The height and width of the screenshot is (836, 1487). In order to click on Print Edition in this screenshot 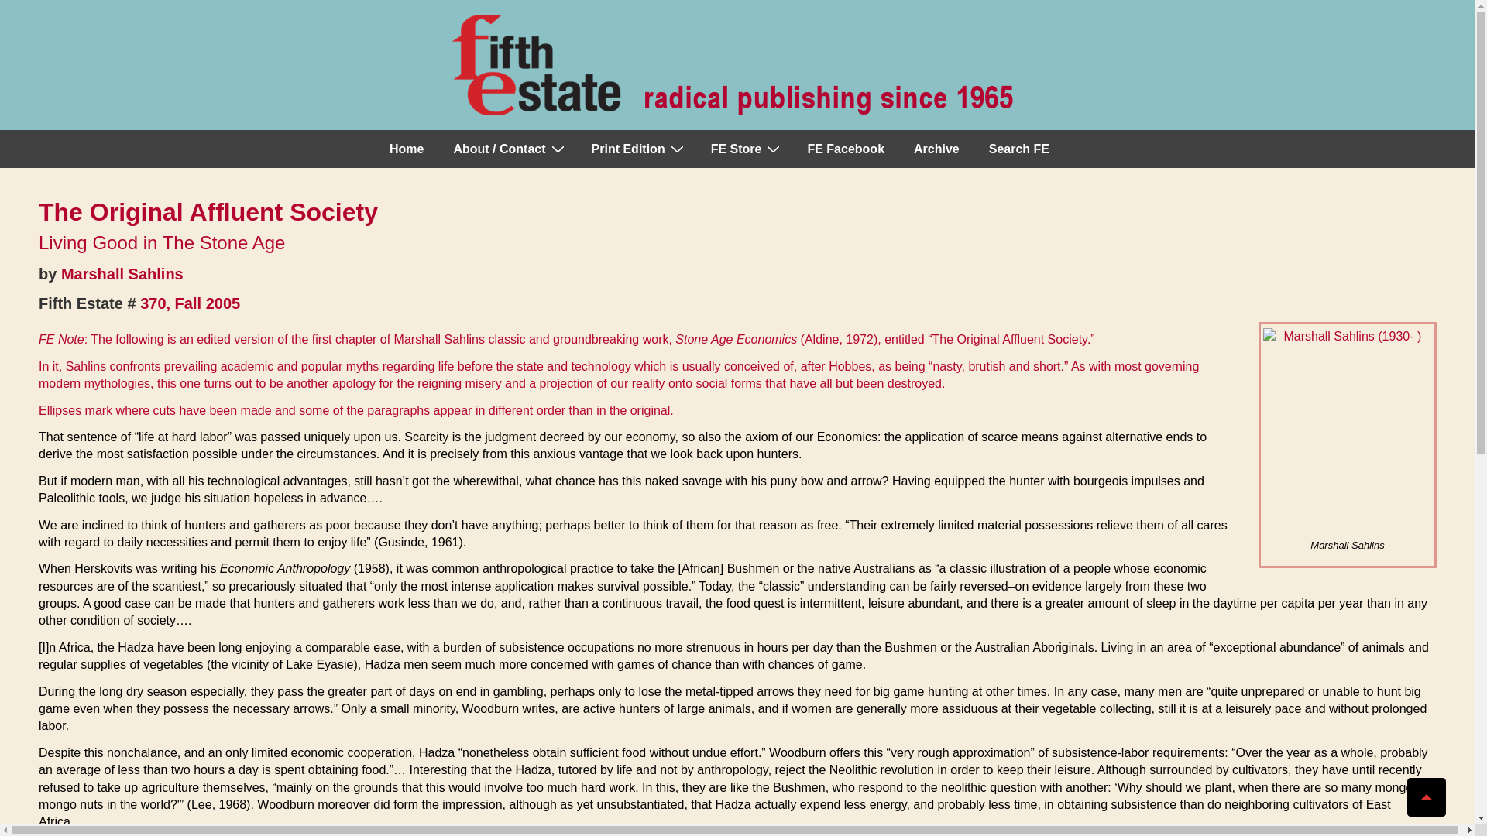, I will do `click(637, 149)`.